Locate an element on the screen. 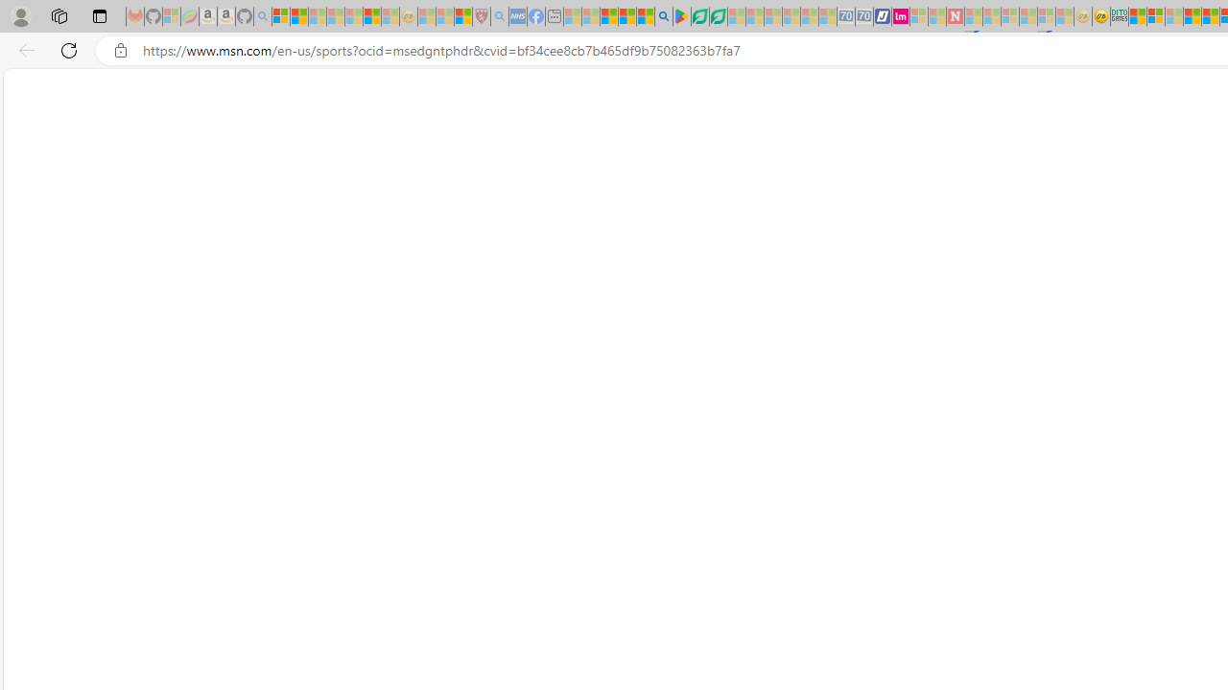 The image size is (1228, 690). Expert Portfolios is located at coordinates (1192, 17).